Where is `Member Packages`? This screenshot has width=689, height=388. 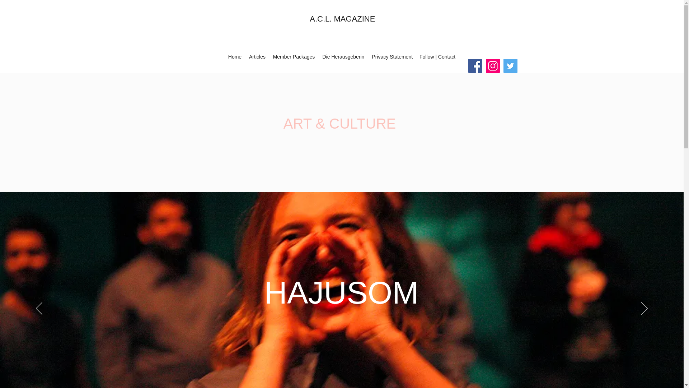
Member Packages is located at coordinates (294, 56).